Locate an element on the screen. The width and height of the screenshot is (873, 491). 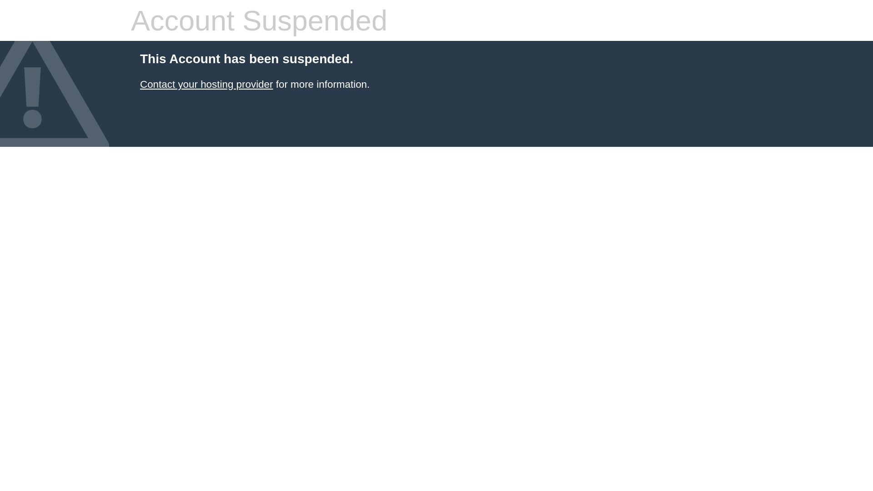
Contact your hosting provider is located at coordinates (206, 85).